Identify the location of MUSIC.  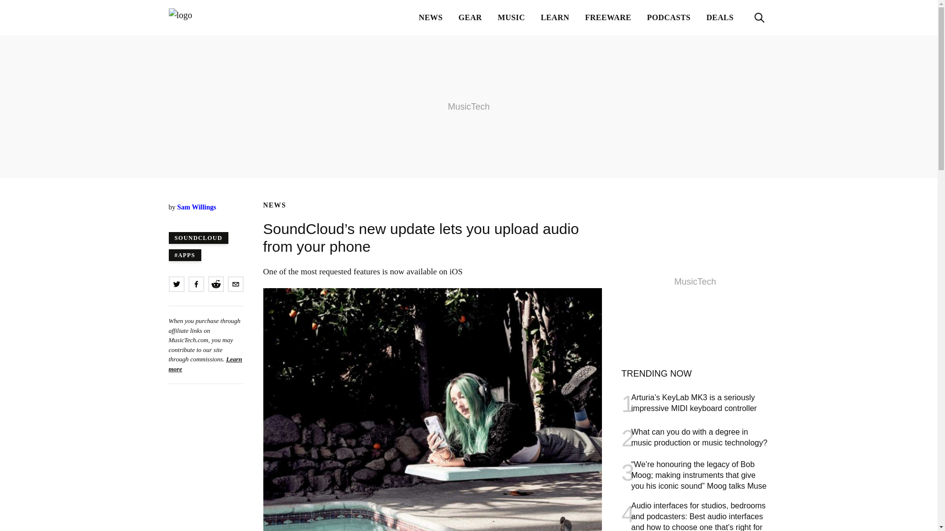
(511, 18).